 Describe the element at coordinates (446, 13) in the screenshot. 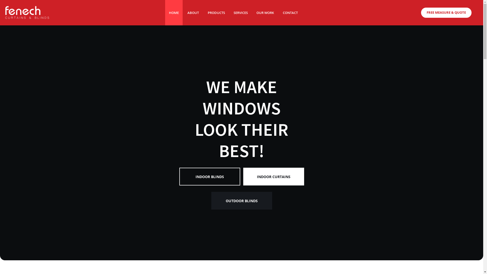

I see `FREE MEASURE & QUOTE` at that location.